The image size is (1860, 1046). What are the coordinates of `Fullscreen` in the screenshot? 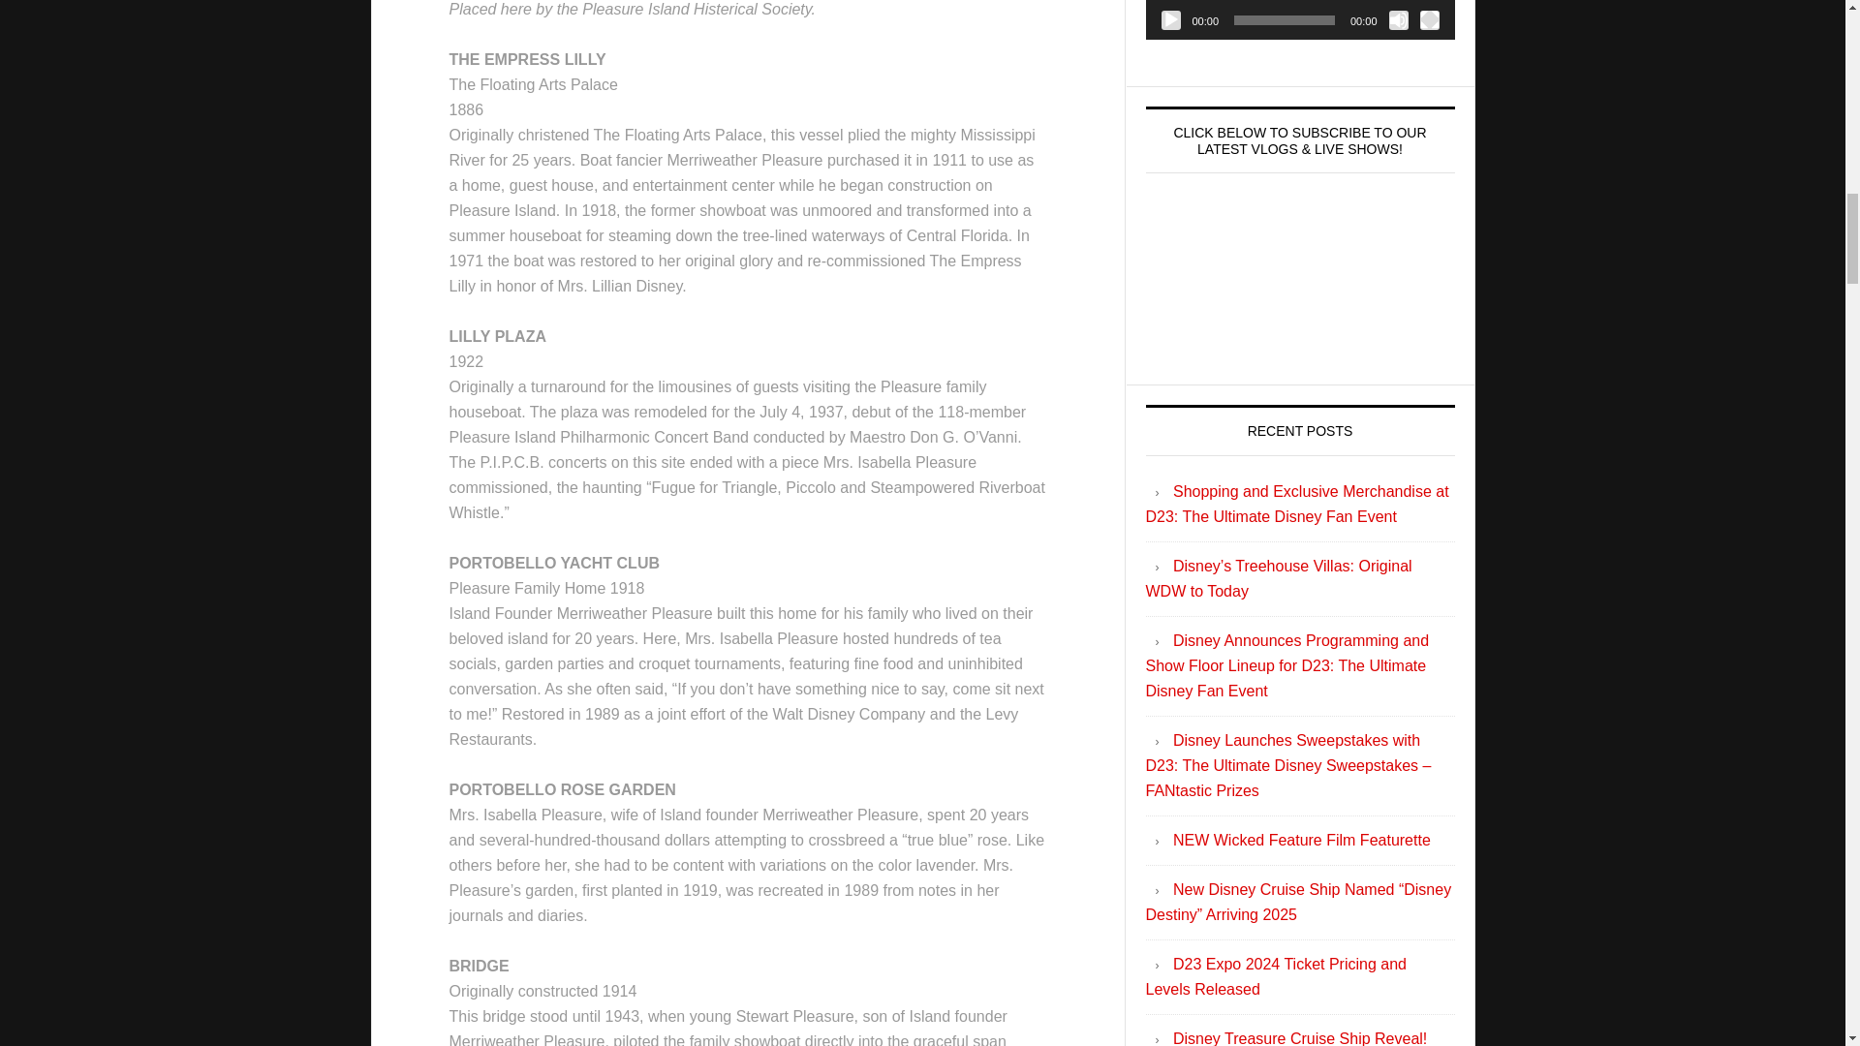 It's located at (1430, 19).